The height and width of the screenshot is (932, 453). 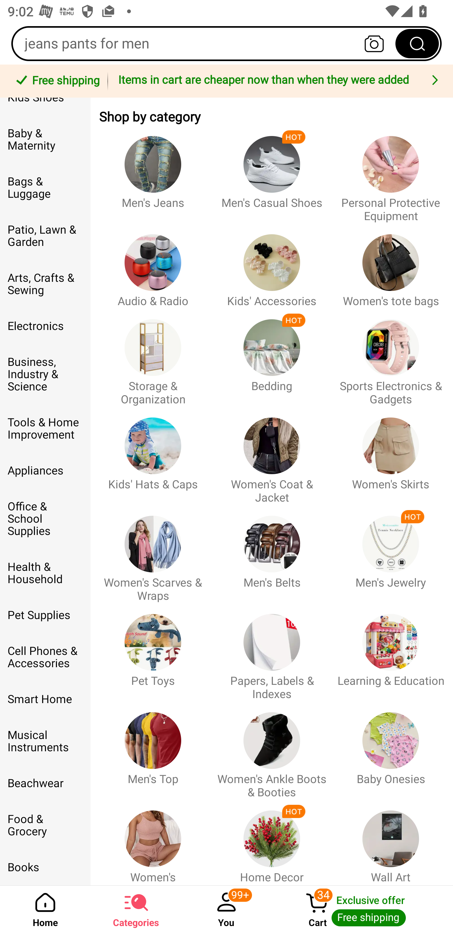 I want to click on Pet Toys, so click(x=153, y=652).